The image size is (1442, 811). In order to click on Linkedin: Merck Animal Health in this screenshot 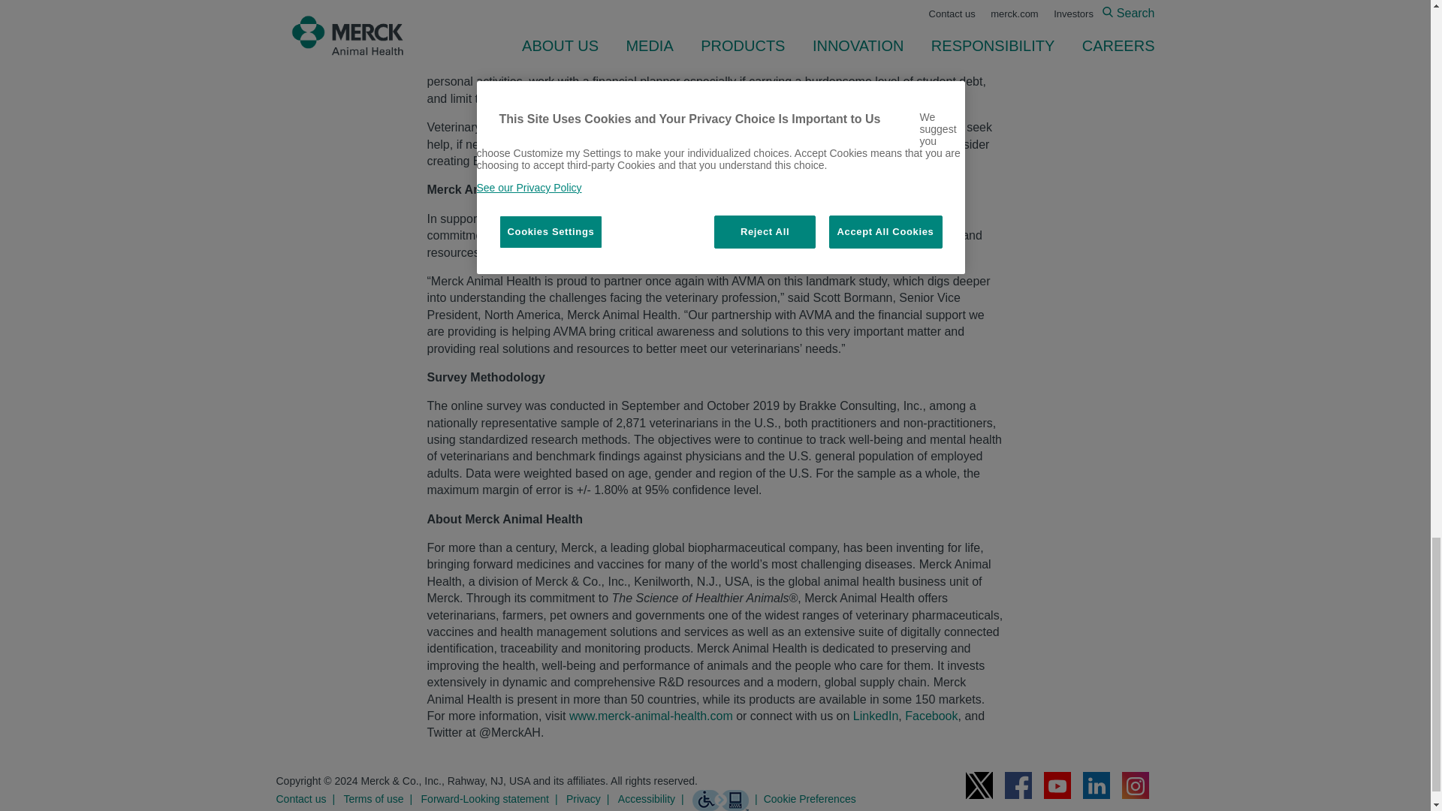, I will do `click(1097, 785)`.